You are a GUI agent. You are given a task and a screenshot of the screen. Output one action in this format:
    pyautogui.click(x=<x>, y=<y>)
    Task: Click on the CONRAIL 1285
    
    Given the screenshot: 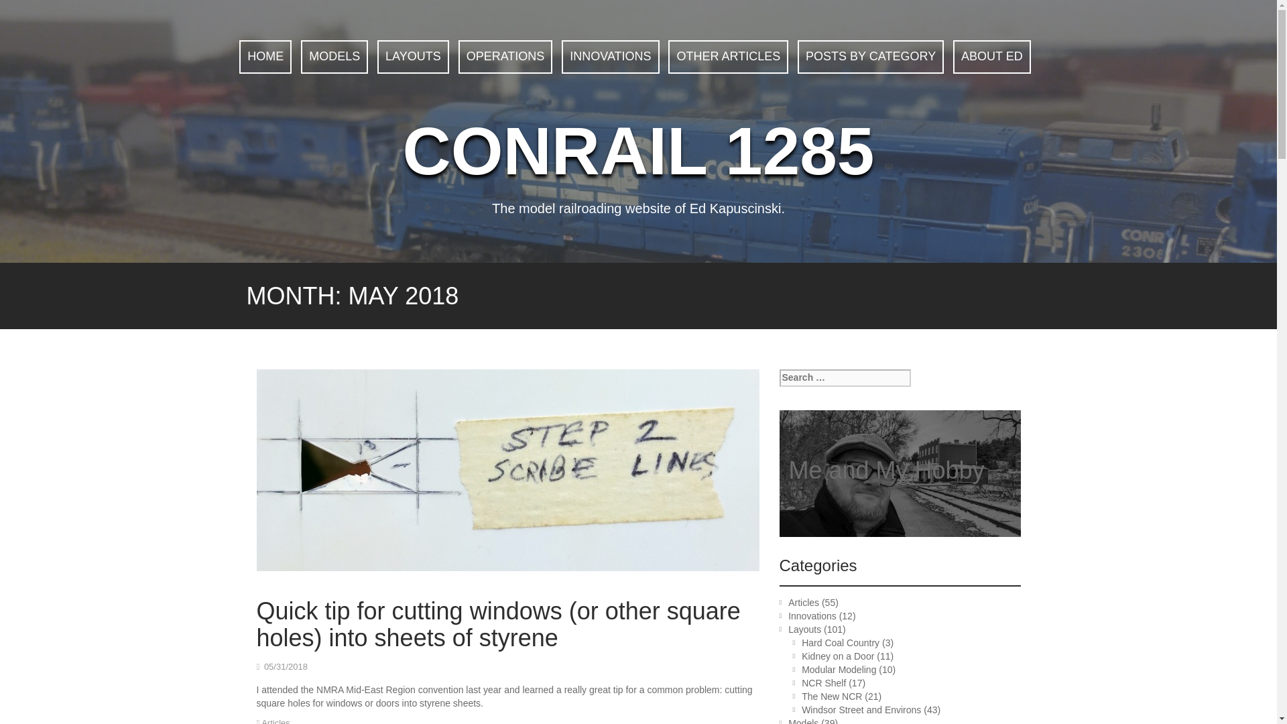 What is the action you would take?
    pyautogui.click(x=638, y=150)
    